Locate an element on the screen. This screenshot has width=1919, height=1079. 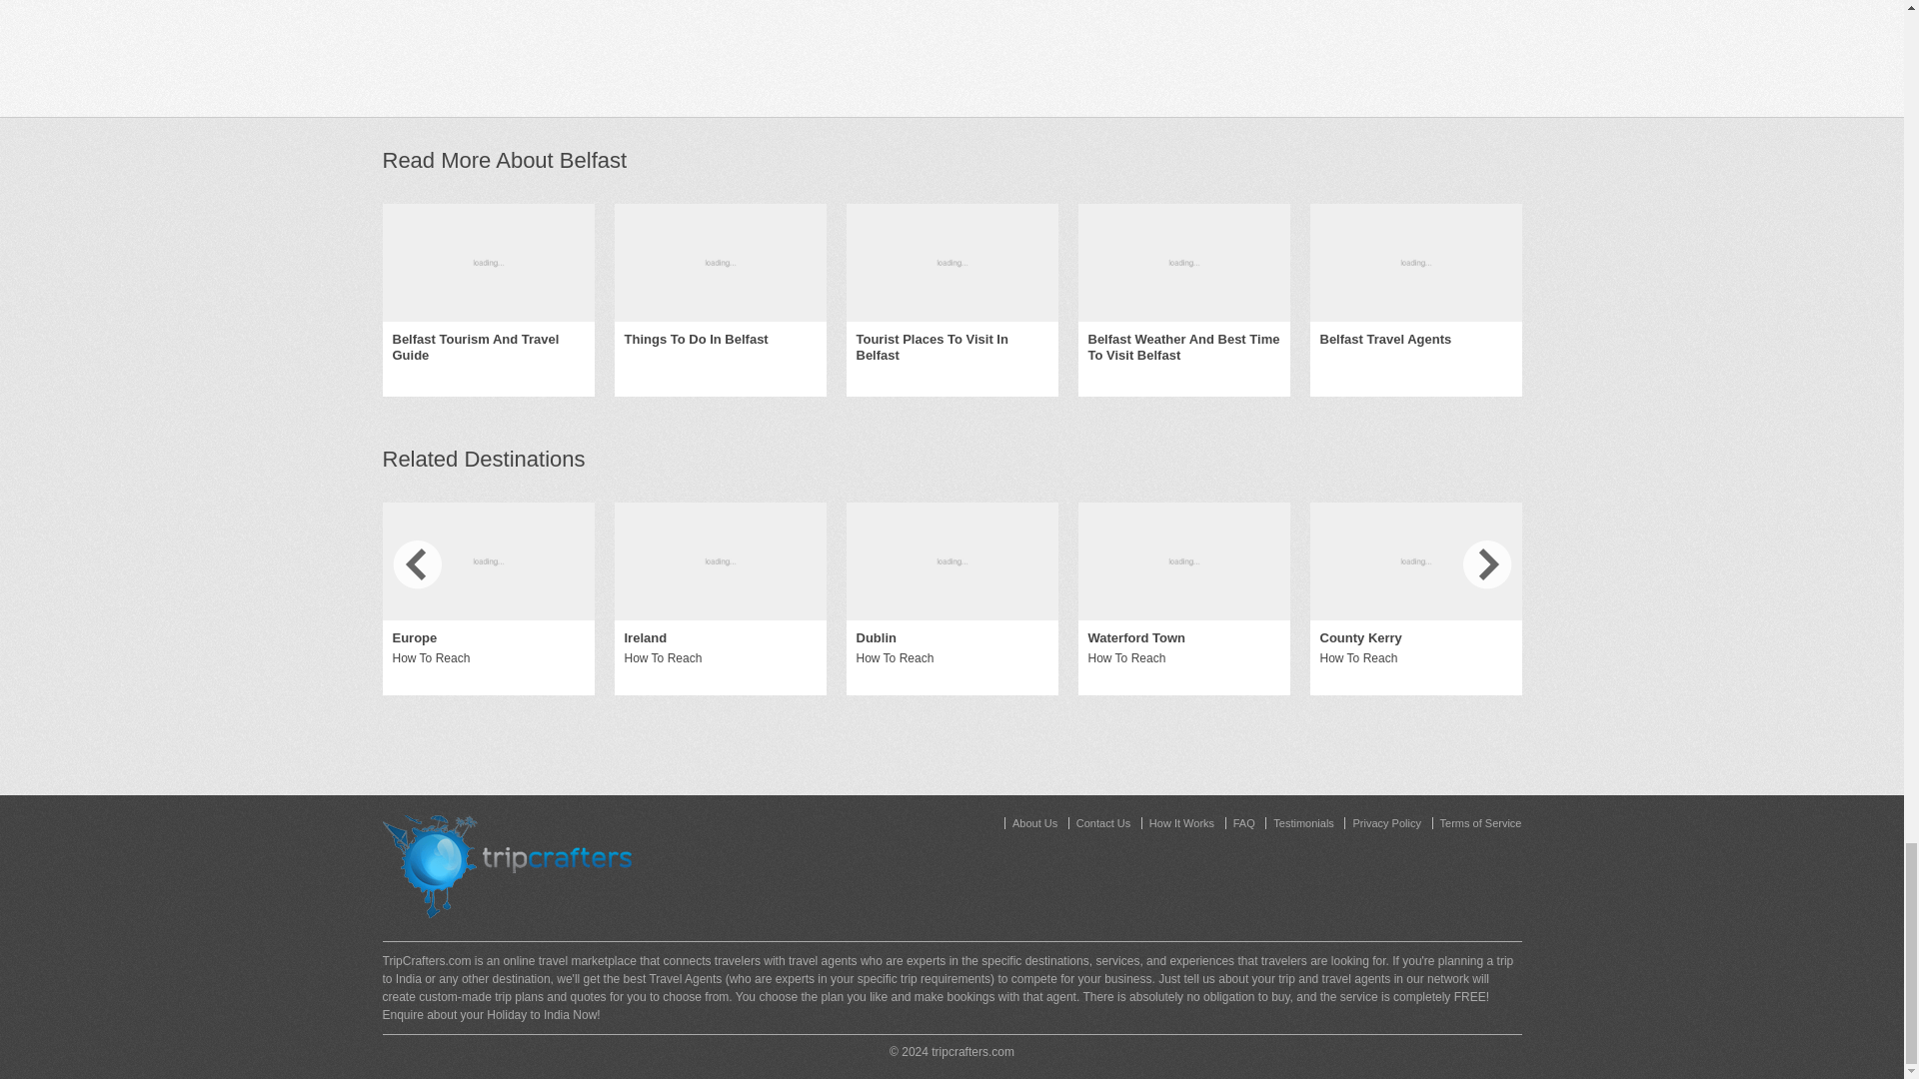
Belfast Tourism And Travel Guide is located at coordinates (487, 348).